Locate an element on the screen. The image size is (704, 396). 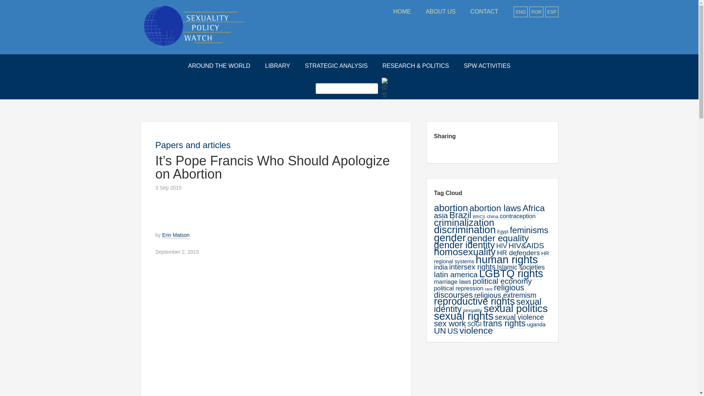
Erin Matson is located at coordinates (175, 235).